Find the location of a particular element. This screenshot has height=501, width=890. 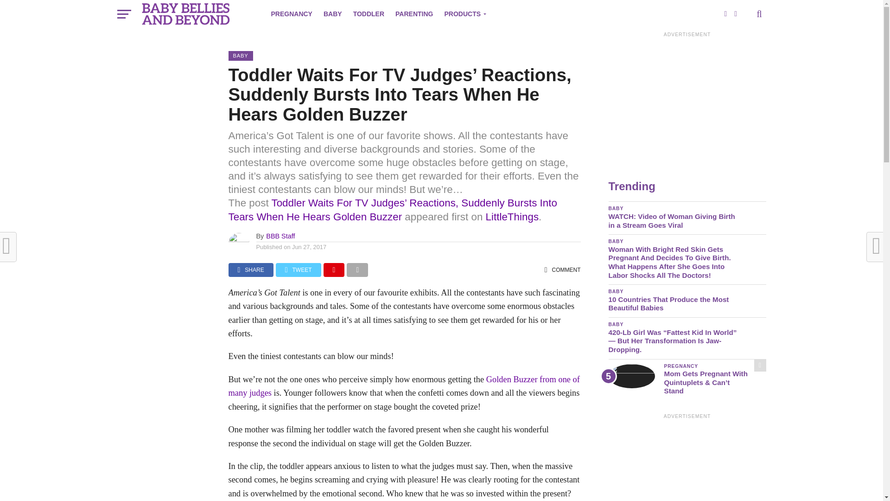

Parenting is located at coordinates (414, 14).